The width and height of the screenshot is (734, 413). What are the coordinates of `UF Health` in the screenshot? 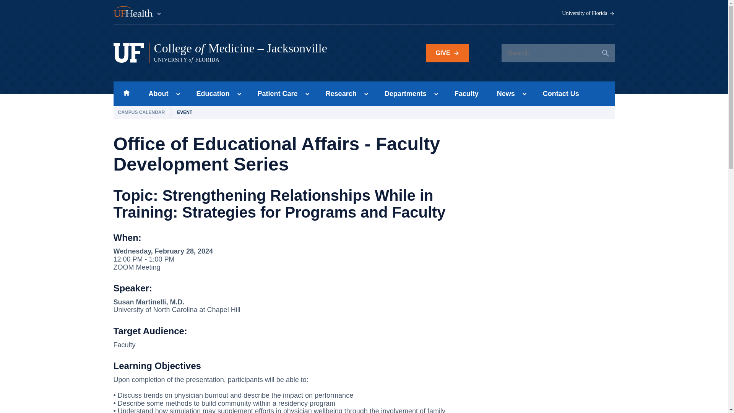 It's located at (138, 12).